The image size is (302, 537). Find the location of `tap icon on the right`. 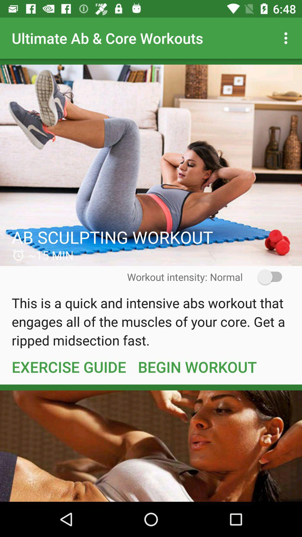

tap icon on the right is located at coordinates (266, 277).